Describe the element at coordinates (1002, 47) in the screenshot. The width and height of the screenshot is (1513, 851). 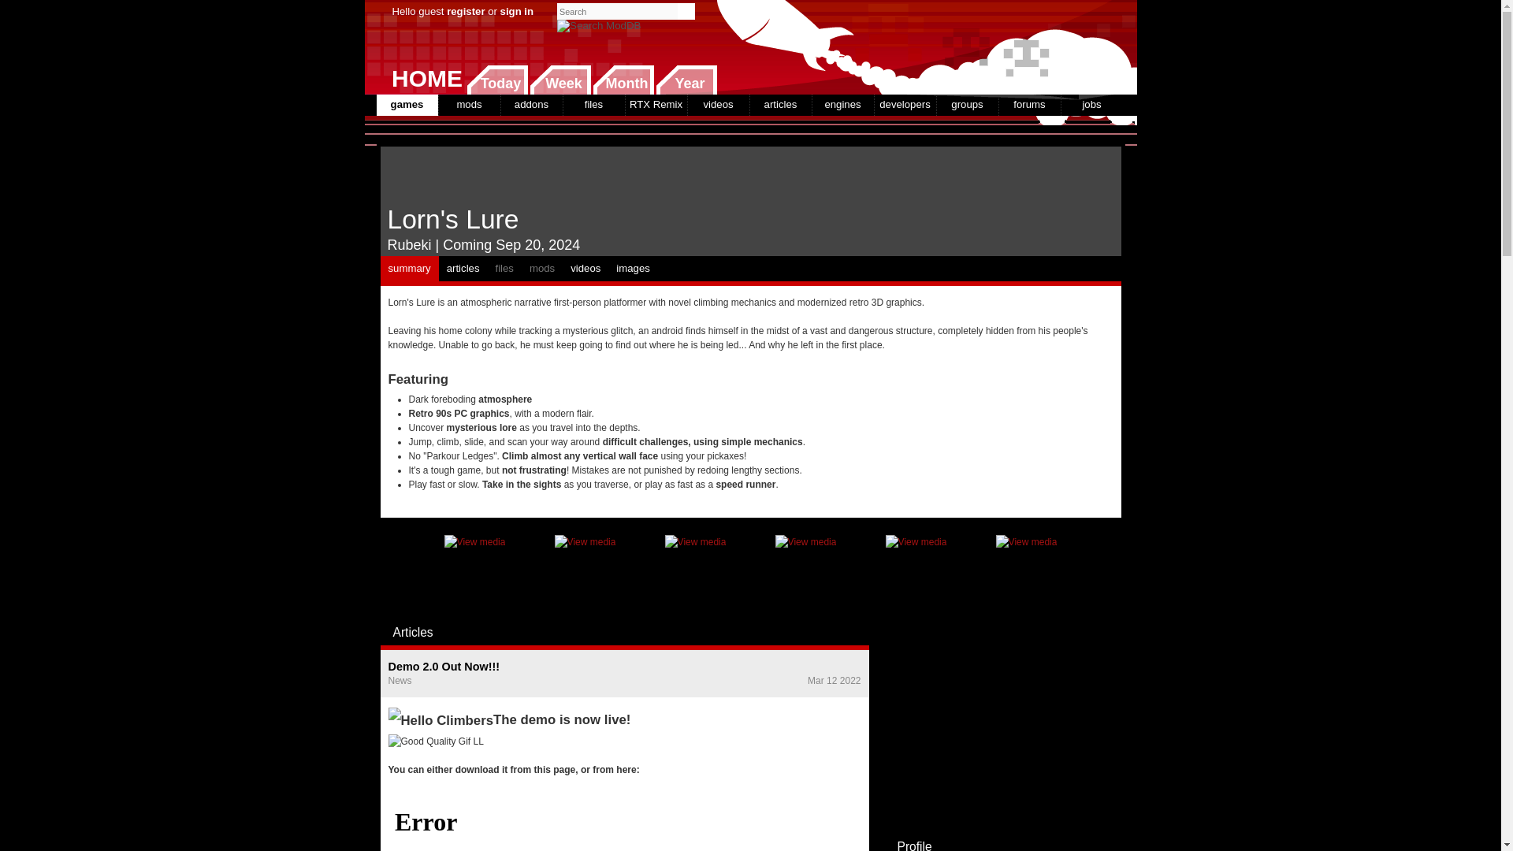
I see `ModDB Home` at that location.